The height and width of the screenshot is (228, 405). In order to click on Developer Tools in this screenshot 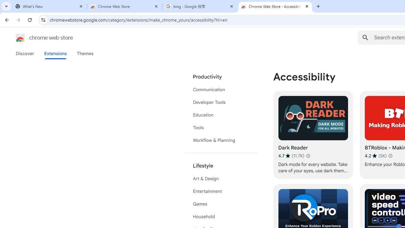, I will do `click(221, 102)`.